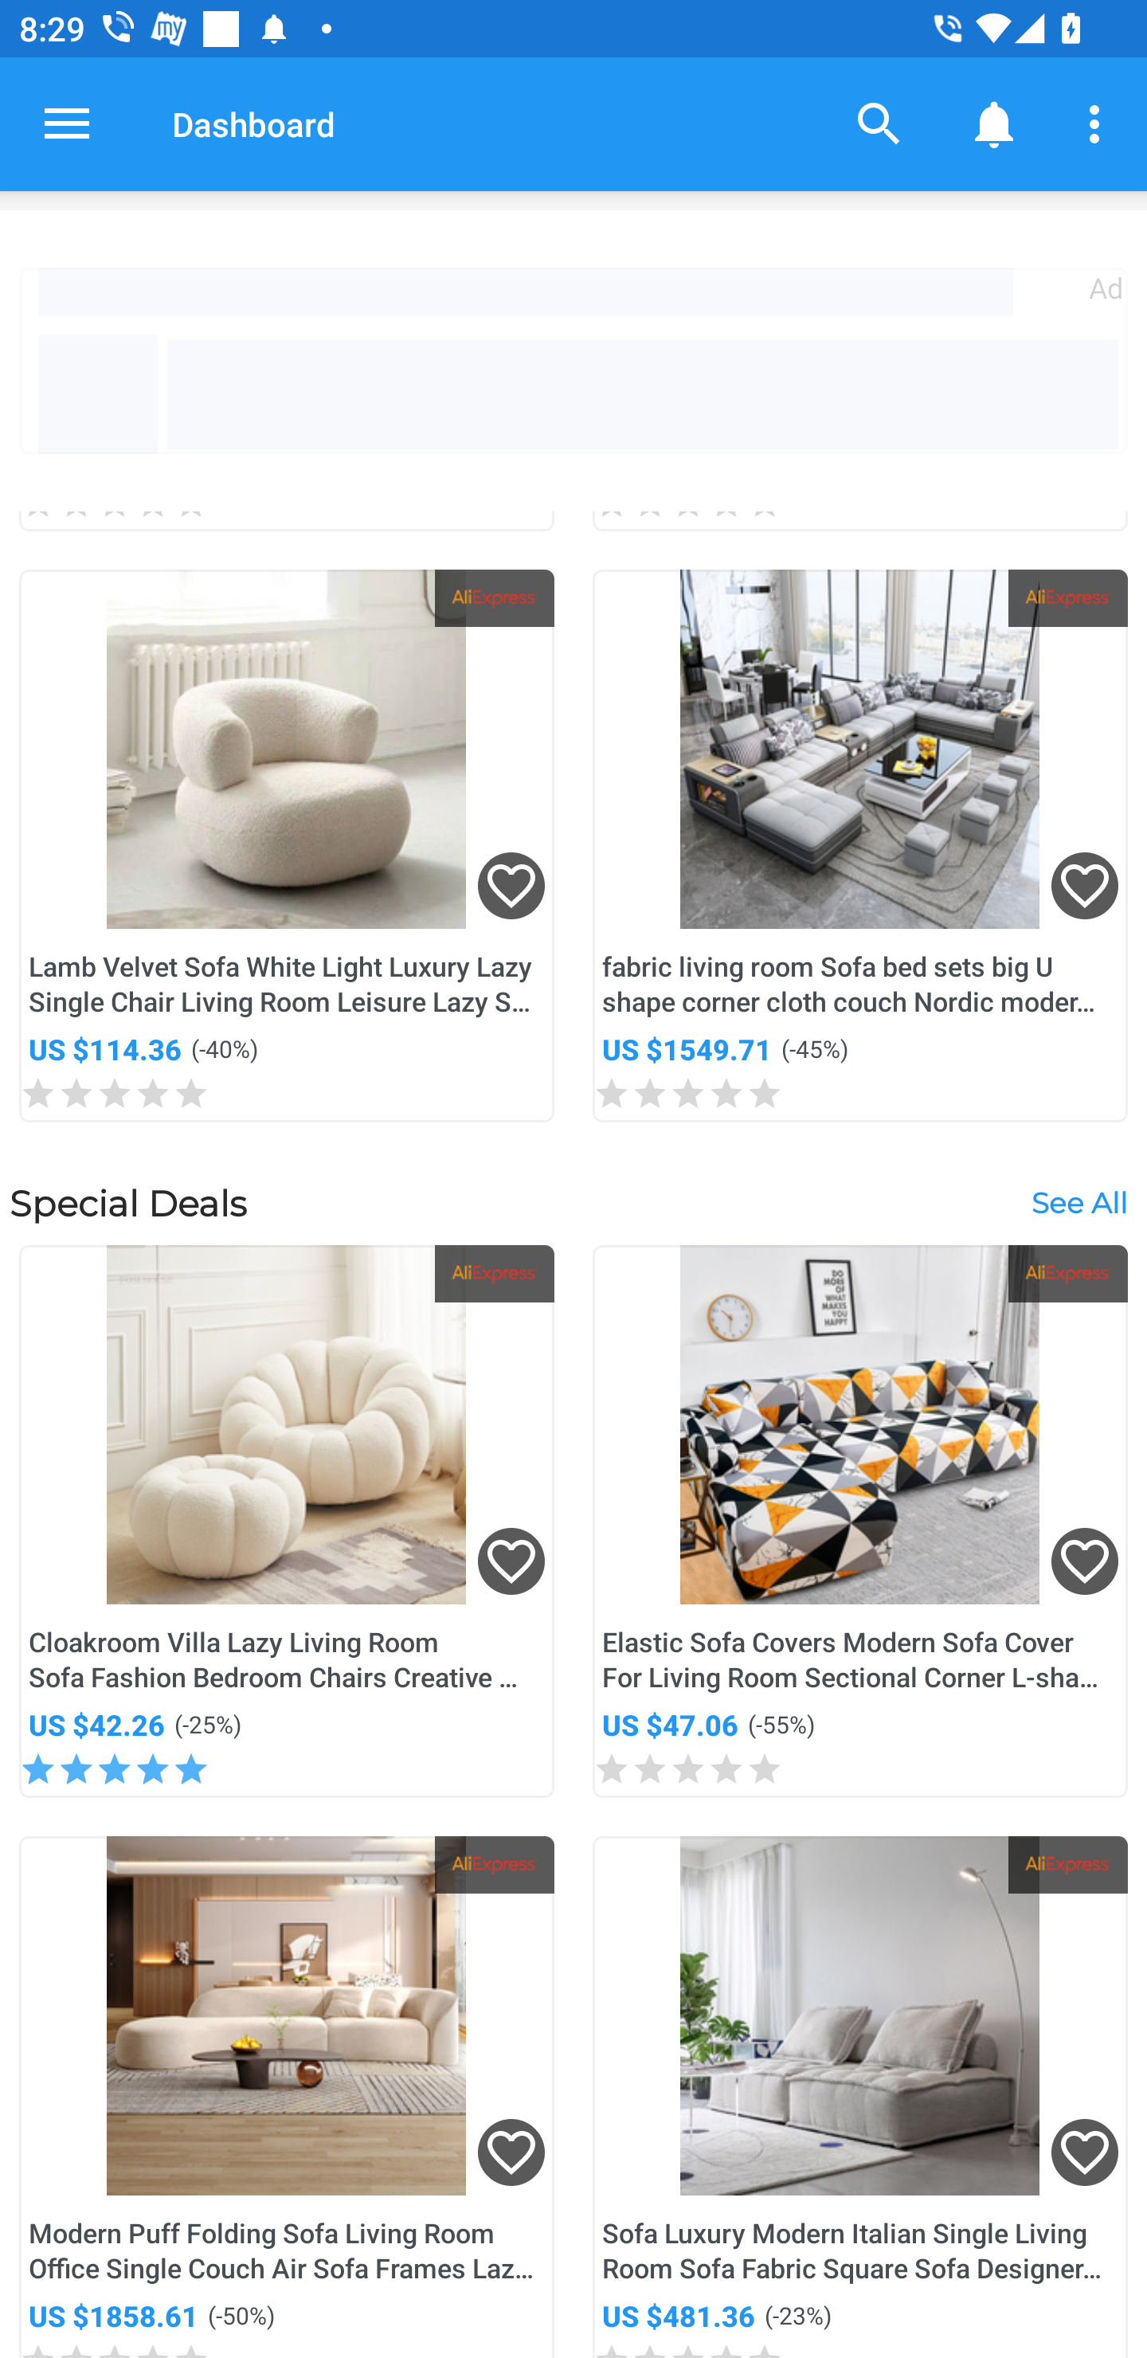 This screenshot has width=1147, height=2358. I want to click on Open navigation drawer, so click(67, 123).